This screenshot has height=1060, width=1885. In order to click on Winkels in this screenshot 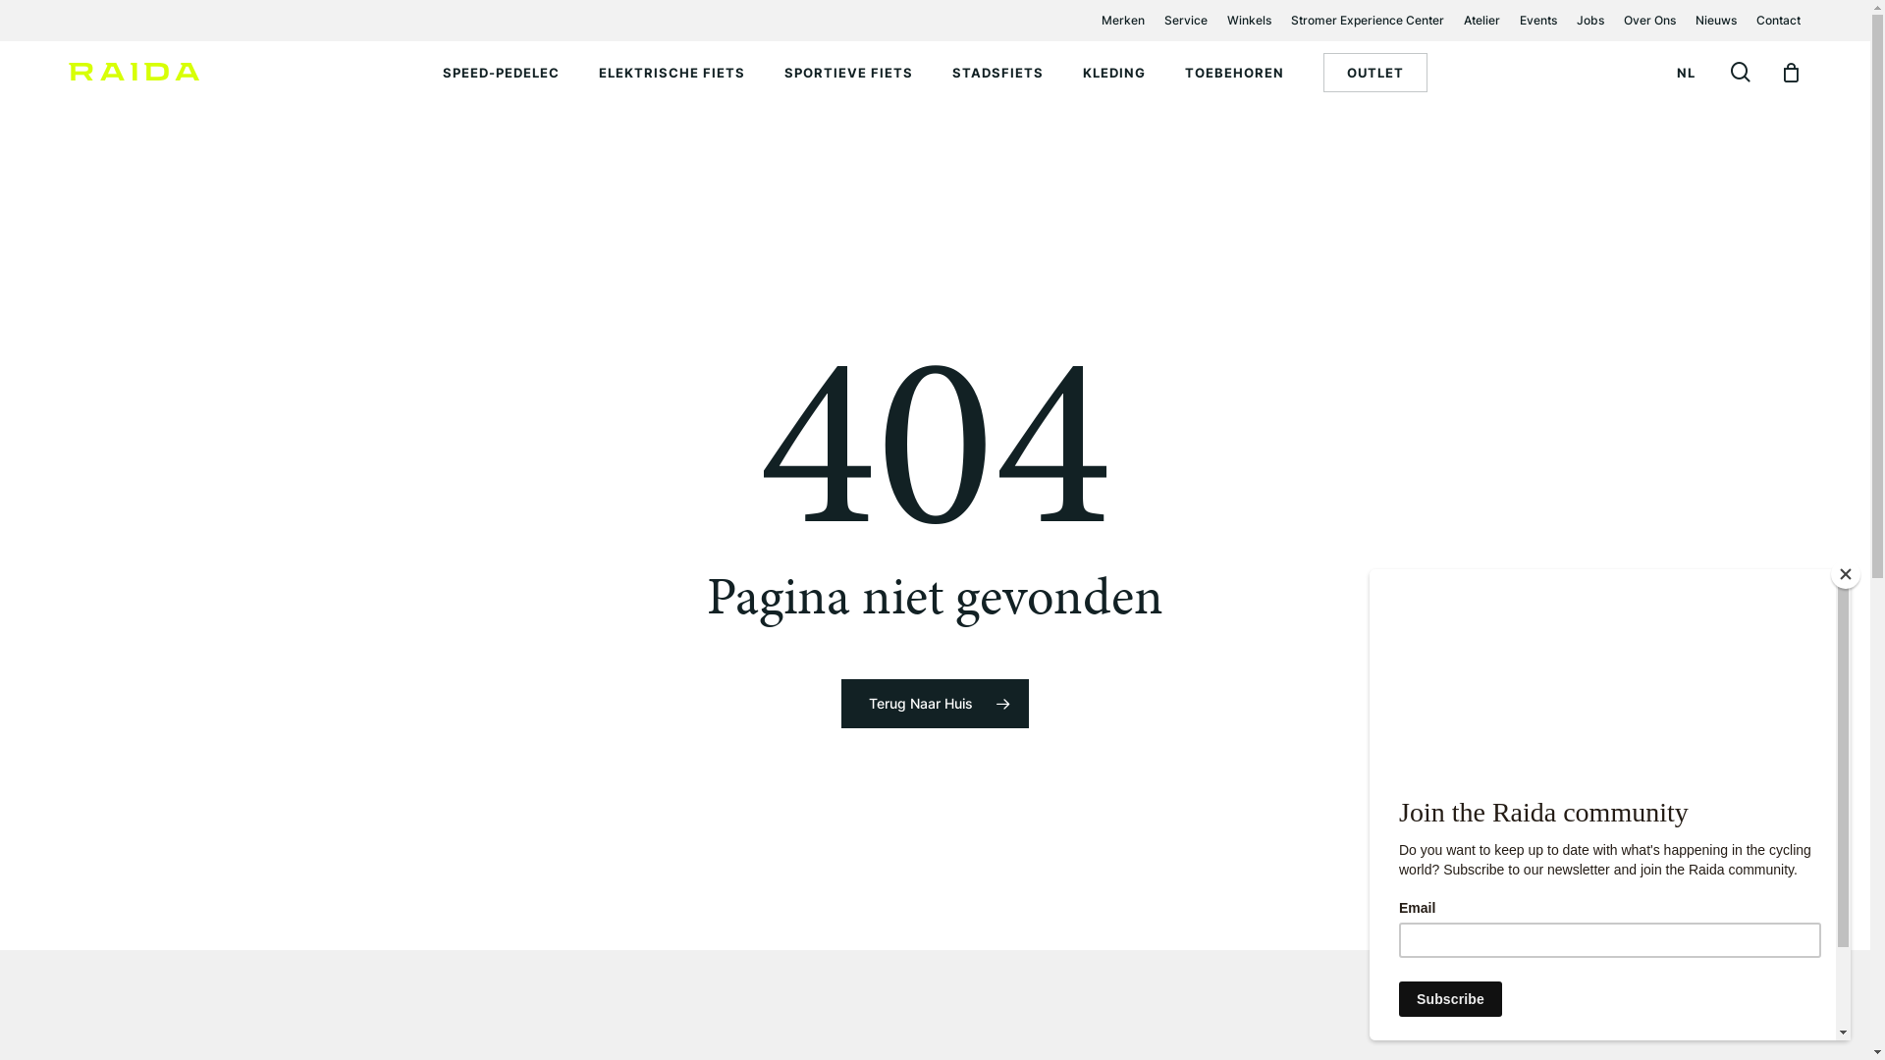, I will do `click(1249, 21)`.